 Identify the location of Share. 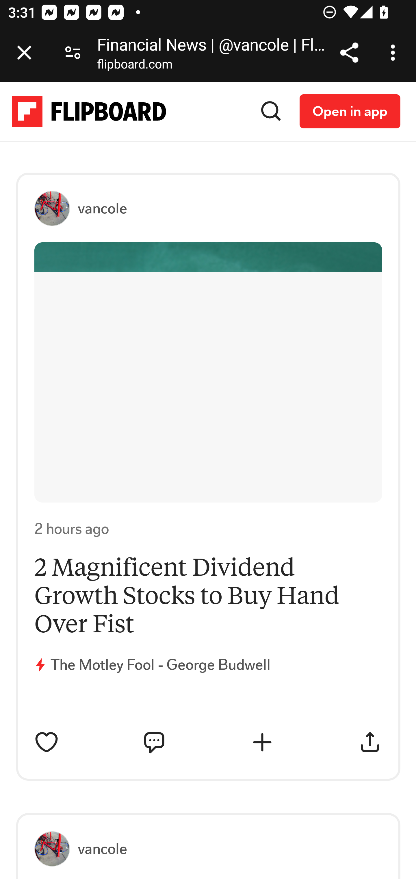
(370, 743).